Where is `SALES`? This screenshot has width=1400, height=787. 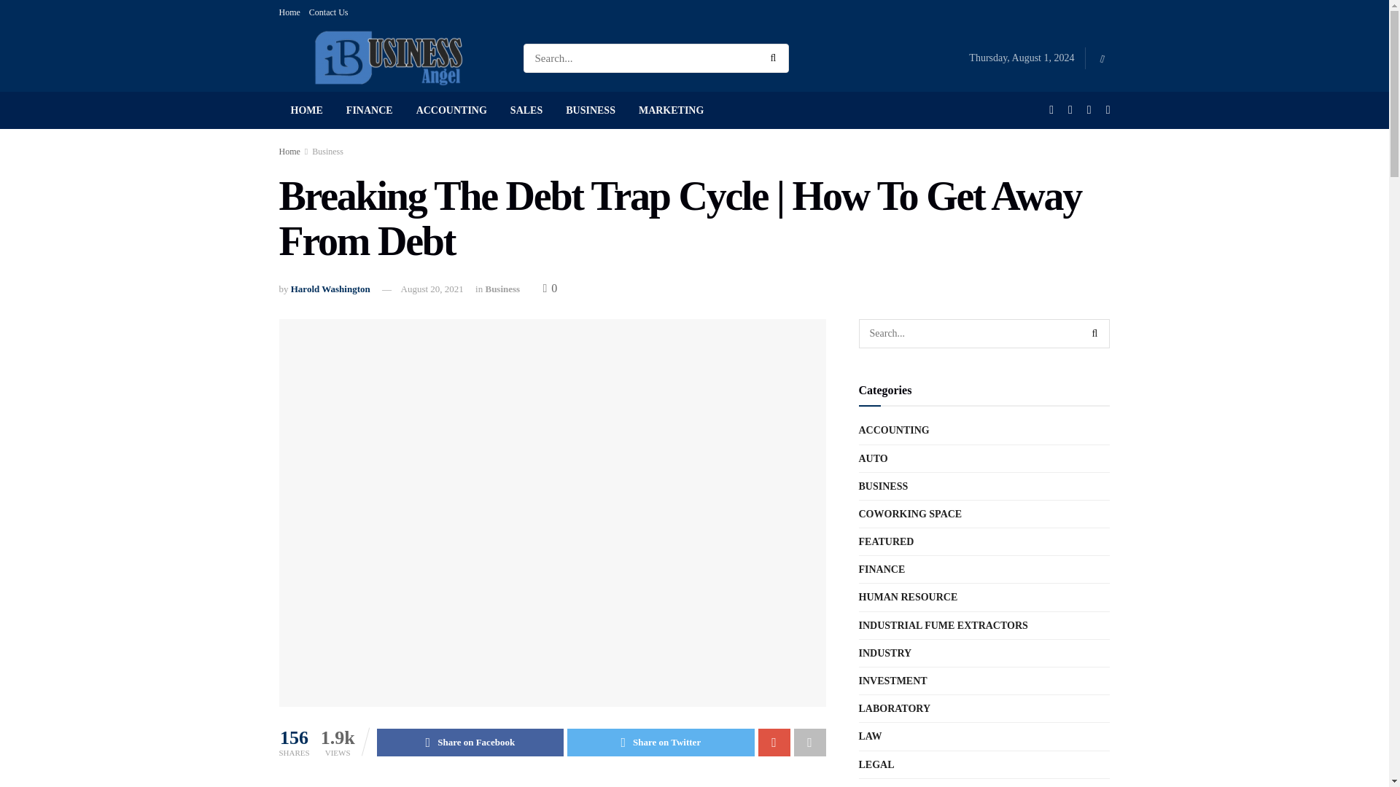
SALES is located at coordinates (526, 110).